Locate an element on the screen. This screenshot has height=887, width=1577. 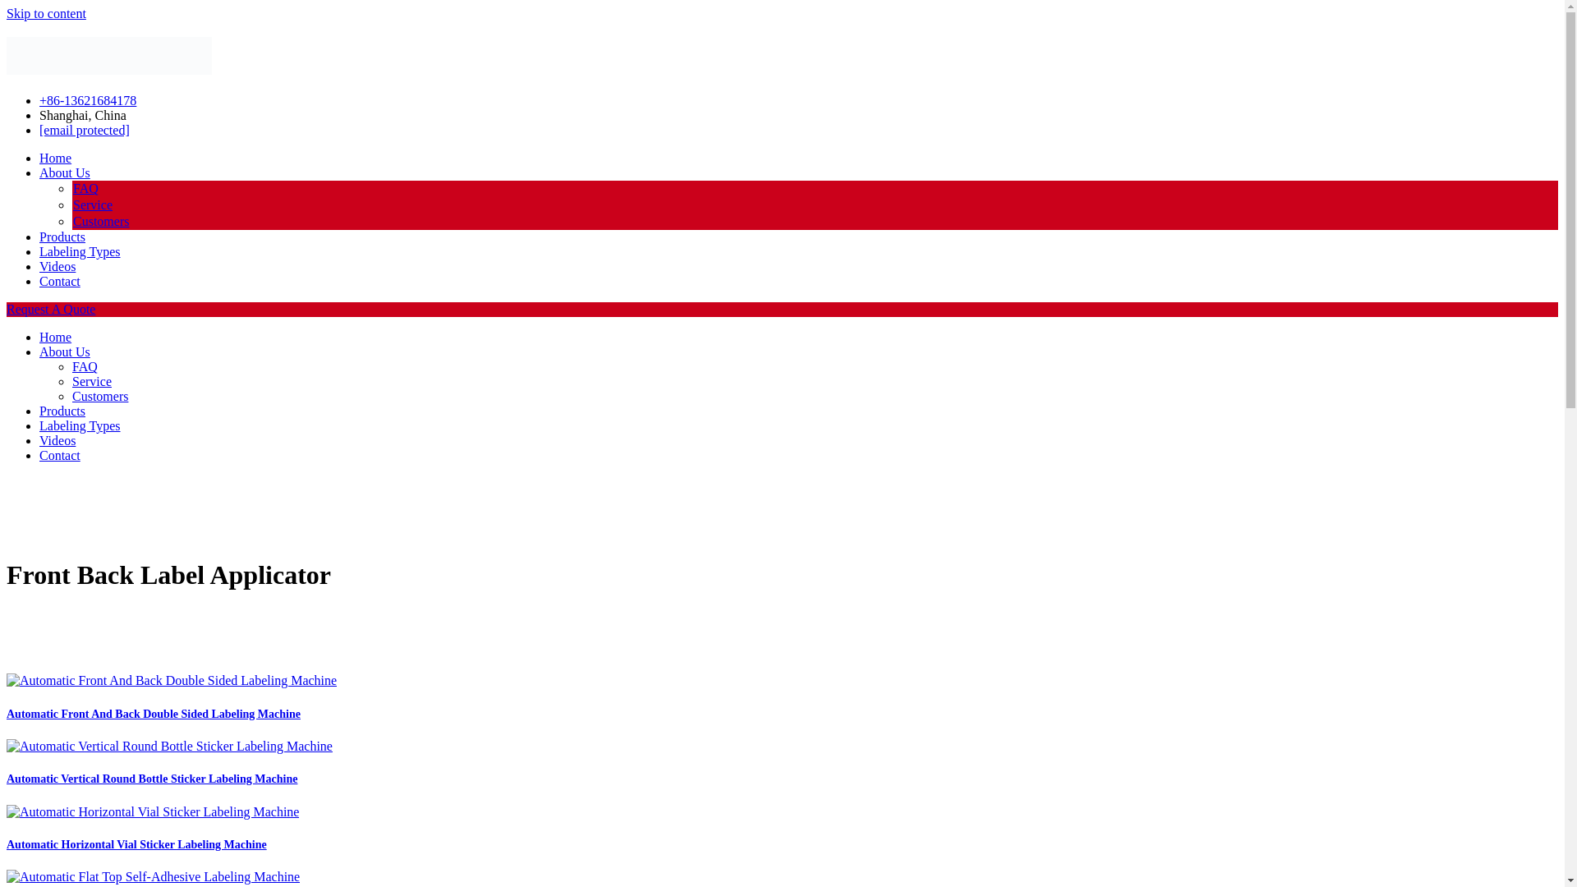
FAQ is located at coordinates (85, 366).